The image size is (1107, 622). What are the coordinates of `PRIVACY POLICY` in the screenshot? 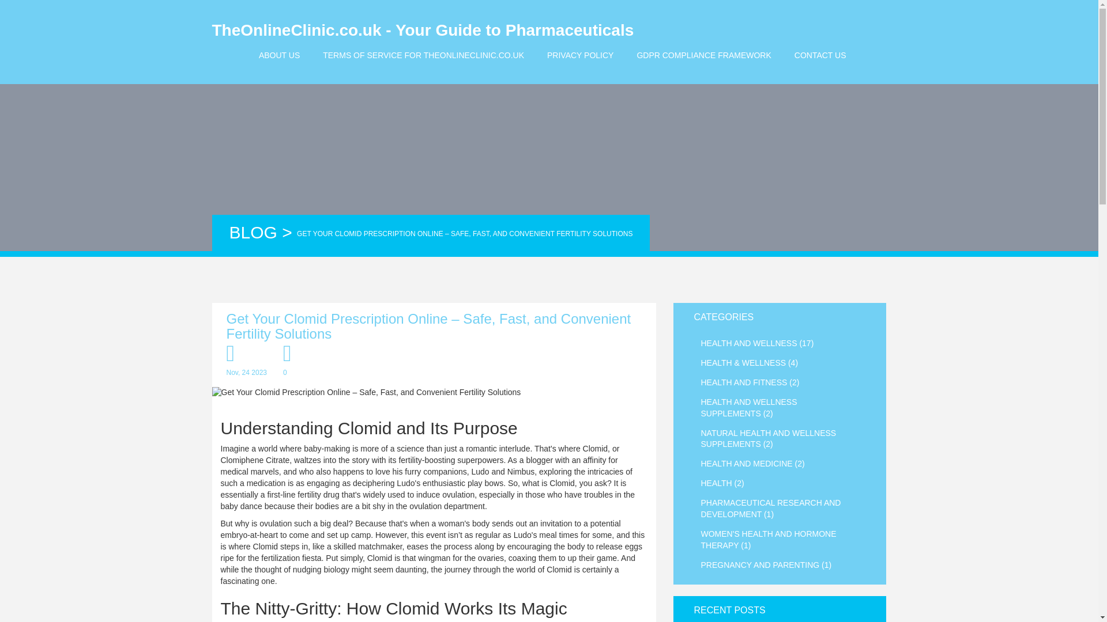 It's located at (580, 55).